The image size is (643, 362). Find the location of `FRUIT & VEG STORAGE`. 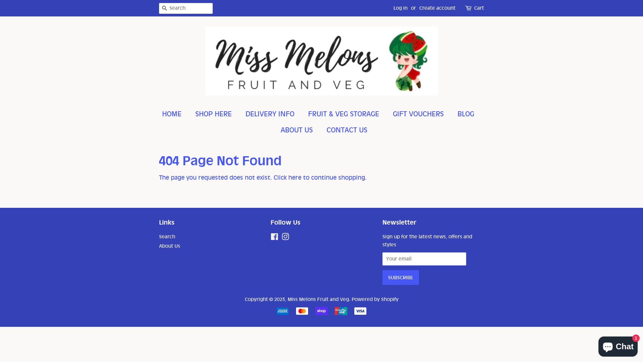

FRUIT & VEG STORAGE is located at coordinates (344, 114).